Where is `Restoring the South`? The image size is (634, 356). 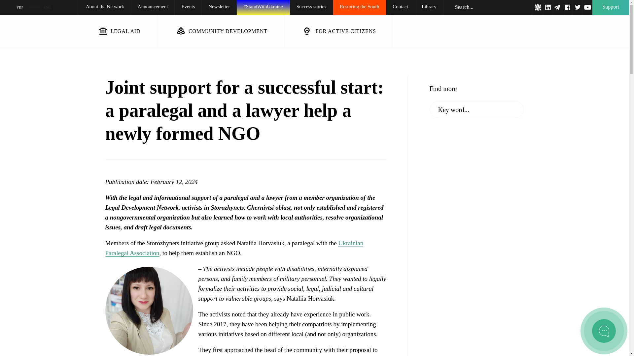
Restoring the South is located at coordinates (359, 7).